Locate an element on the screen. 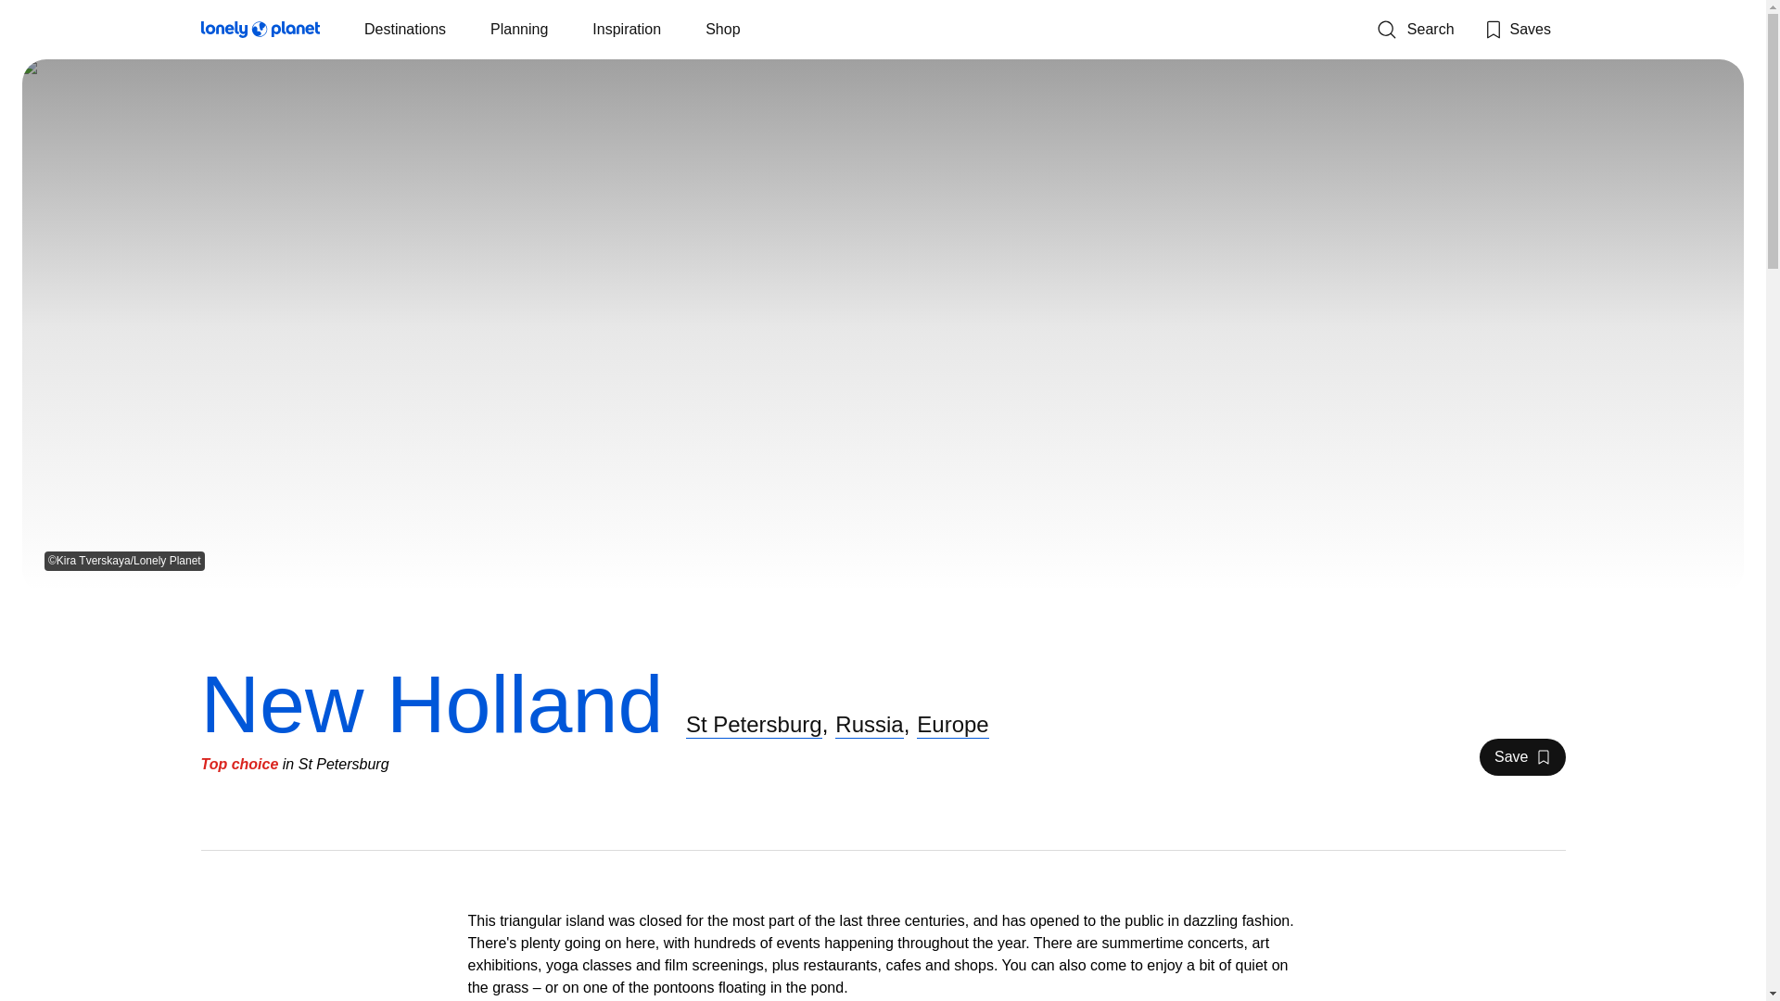  Lonely Planet is located at coordinates (259, 32).